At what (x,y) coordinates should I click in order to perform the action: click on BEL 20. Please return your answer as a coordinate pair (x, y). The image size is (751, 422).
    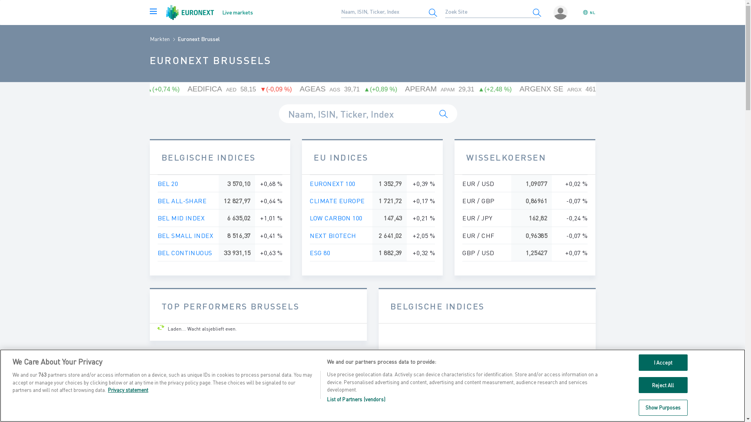
    Looking at the image, I should click on (167, 184).